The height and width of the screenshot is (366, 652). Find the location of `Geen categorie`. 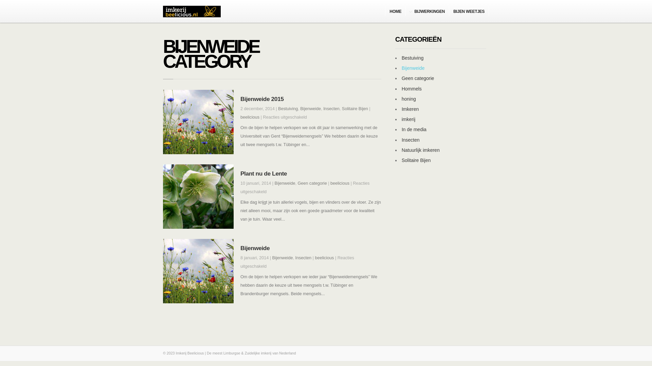

Geen categorie is located at coordinates (418, 78).